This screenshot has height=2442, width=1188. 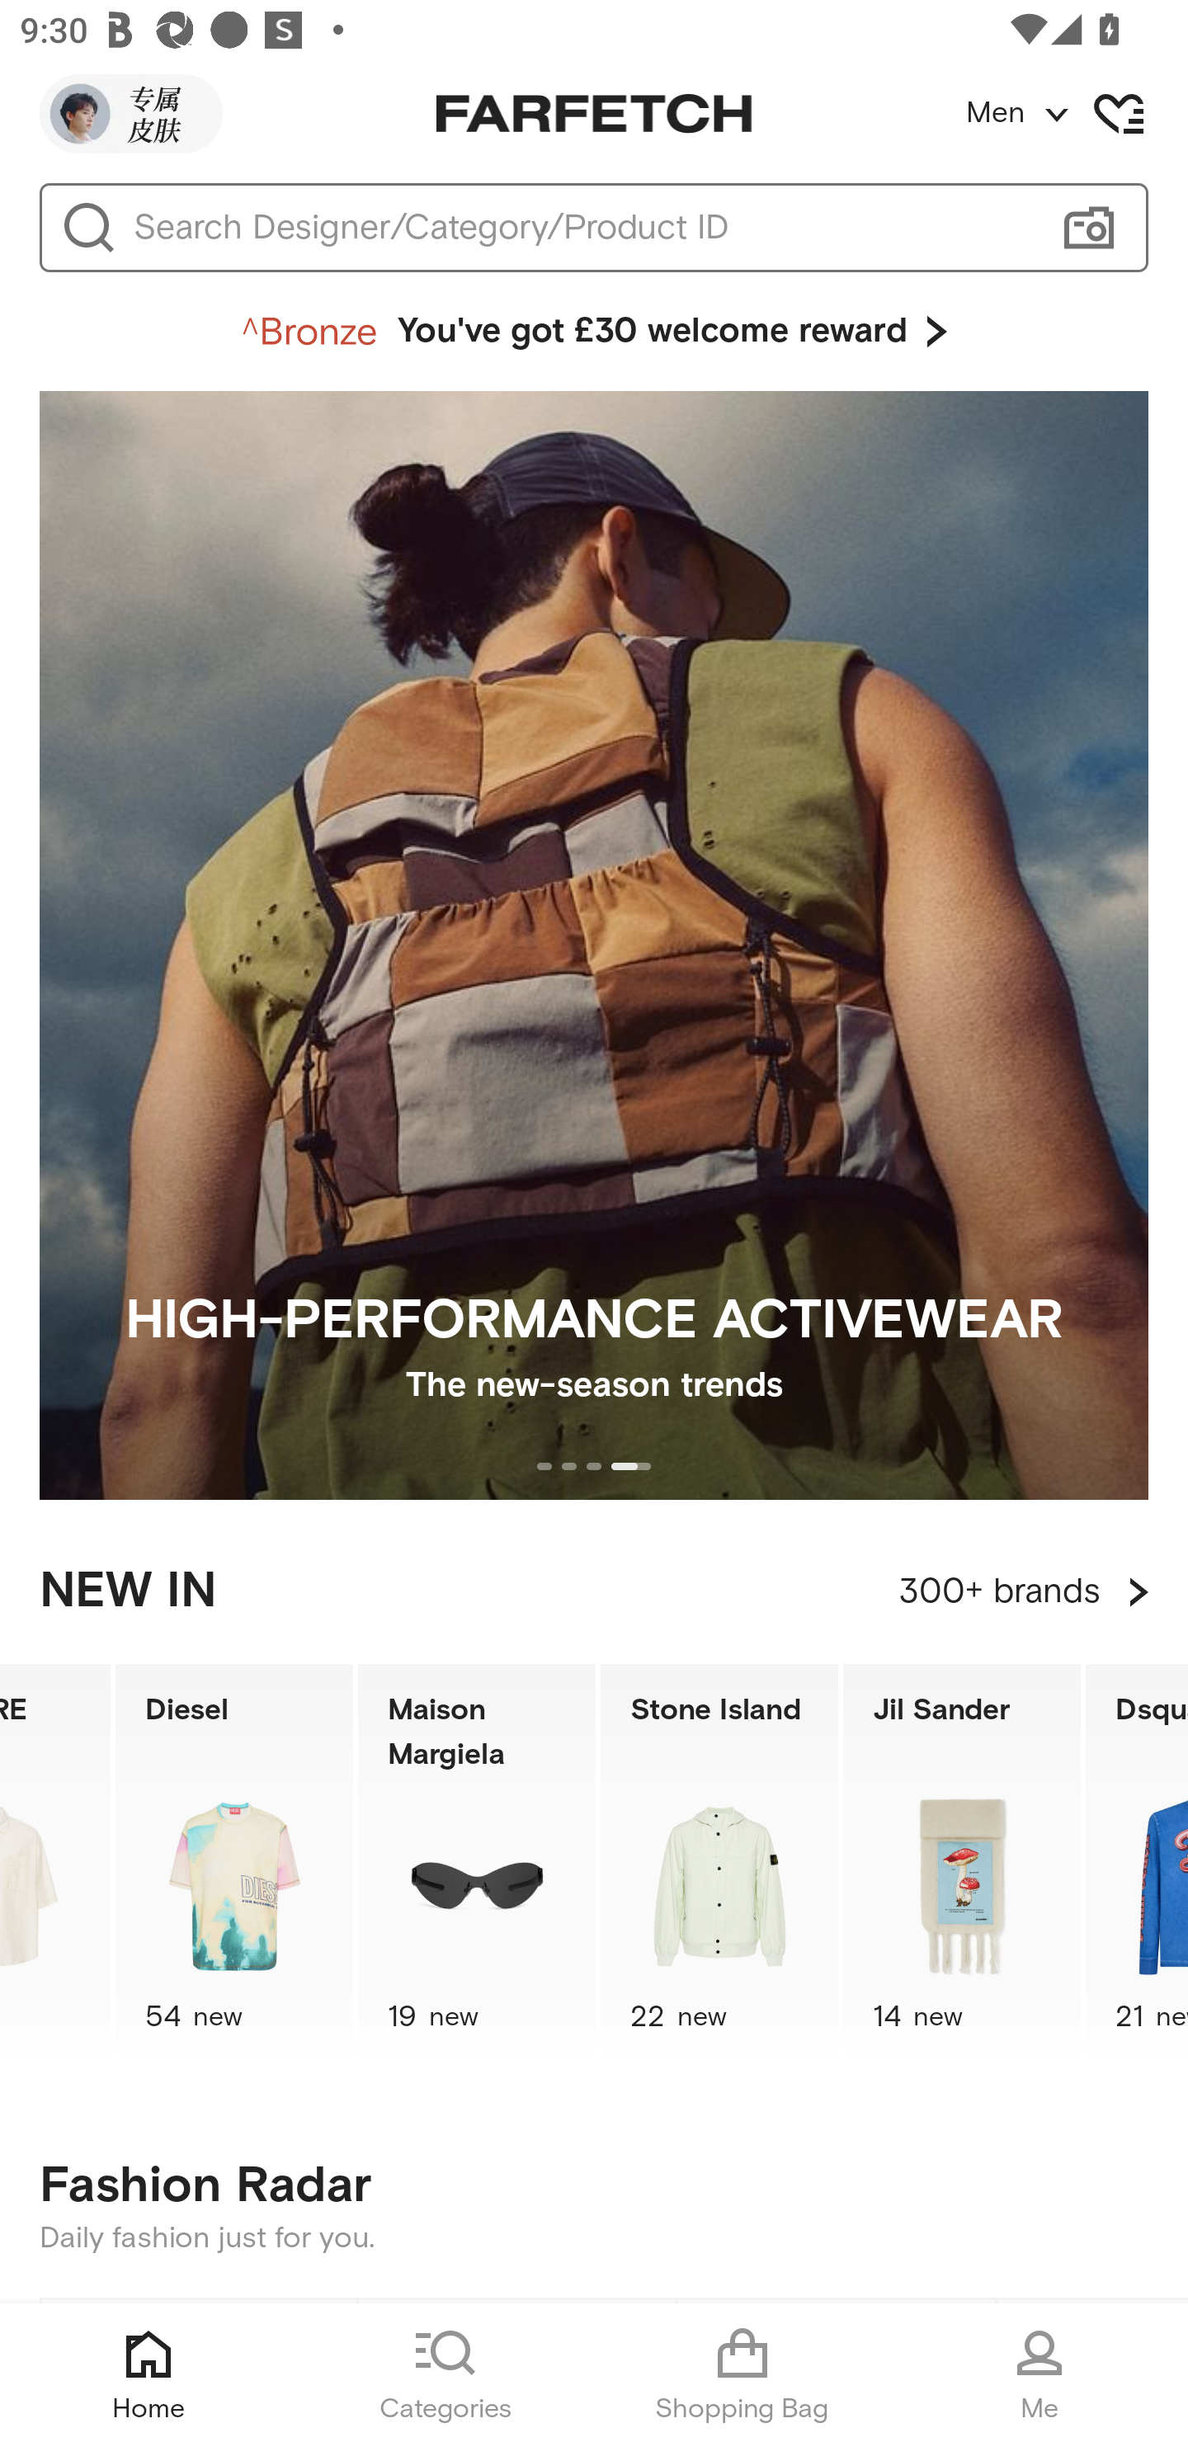 What do you see at coordinates (233, 1864) in the screenshot?
I see `Diesel 54  new` at bounding box center [233, 1864].